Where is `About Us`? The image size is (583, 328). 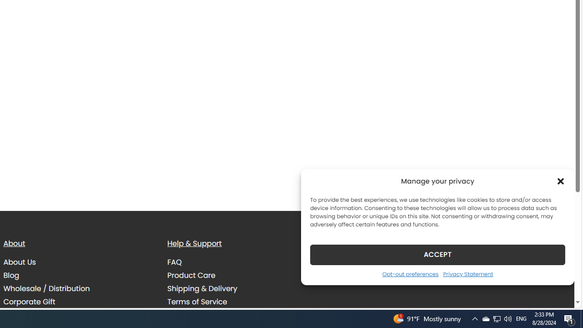
About Us is located at coordinates (19, 262).